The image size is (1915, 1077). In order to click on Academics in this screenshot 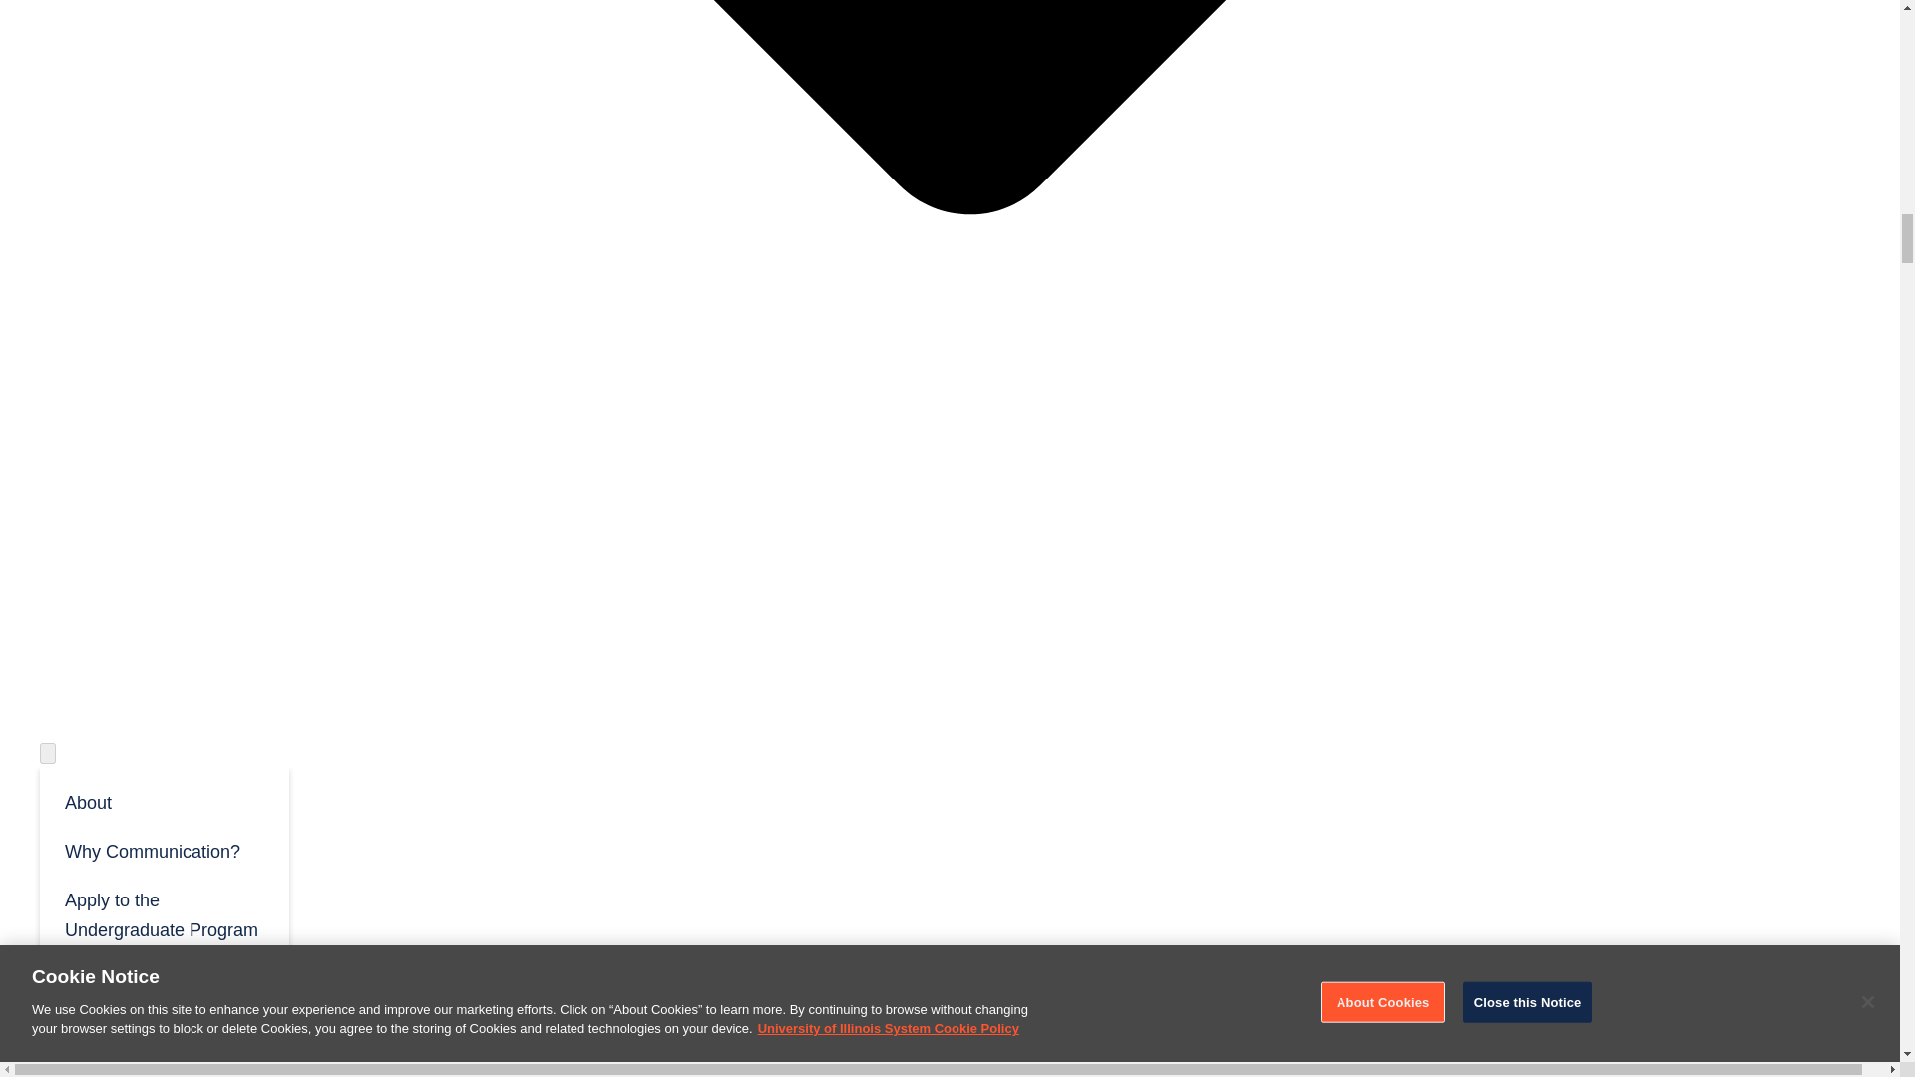, I will do `click(84, 1069)`.